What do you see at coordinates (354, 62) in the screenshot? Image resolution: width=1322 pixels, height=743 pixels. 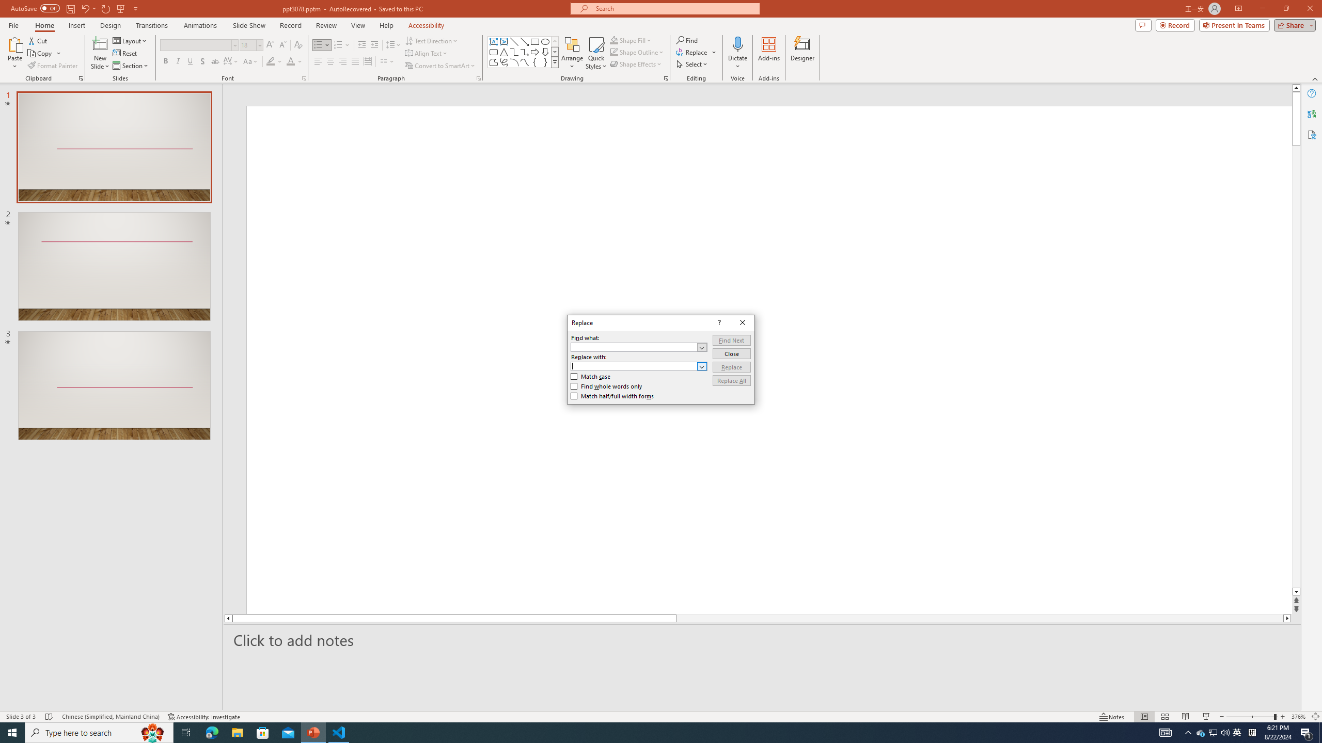 I see `Justify` at bounding box center [354, 62].